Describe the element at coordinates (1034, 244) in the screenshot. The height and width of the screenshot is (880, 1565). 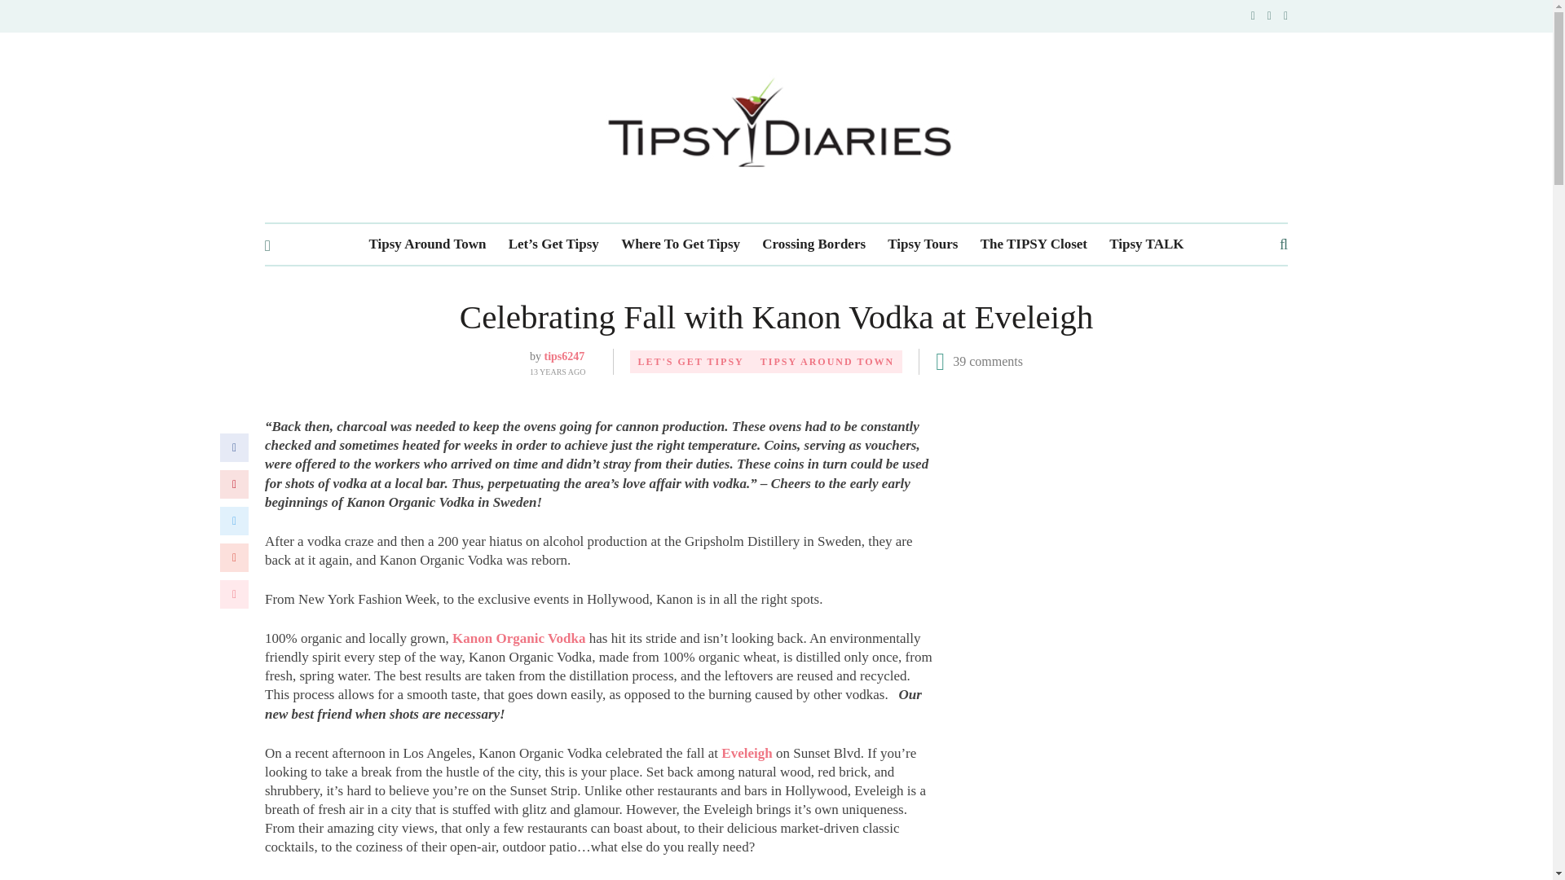
I see `The TIPSY Closet` at that location.